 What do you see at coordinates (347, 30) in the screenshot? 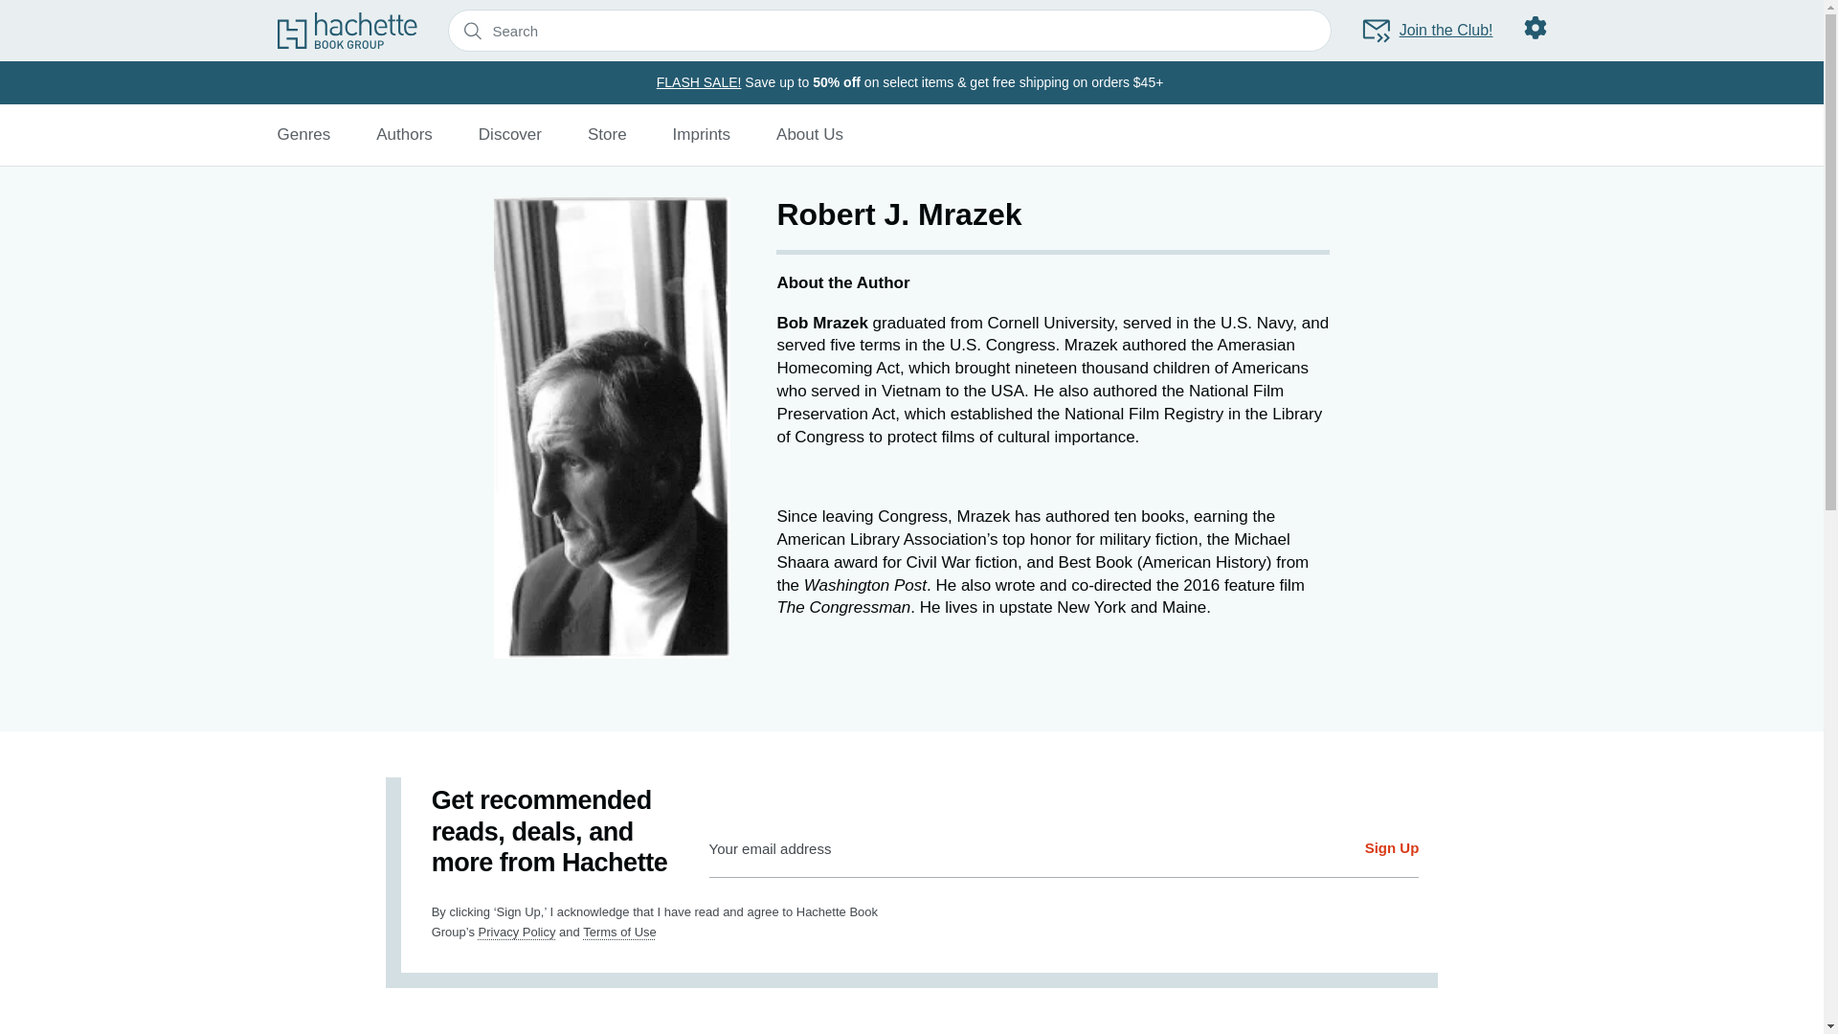
I see `Go to Hachette Book Group home` at bounding box center [347, 30].